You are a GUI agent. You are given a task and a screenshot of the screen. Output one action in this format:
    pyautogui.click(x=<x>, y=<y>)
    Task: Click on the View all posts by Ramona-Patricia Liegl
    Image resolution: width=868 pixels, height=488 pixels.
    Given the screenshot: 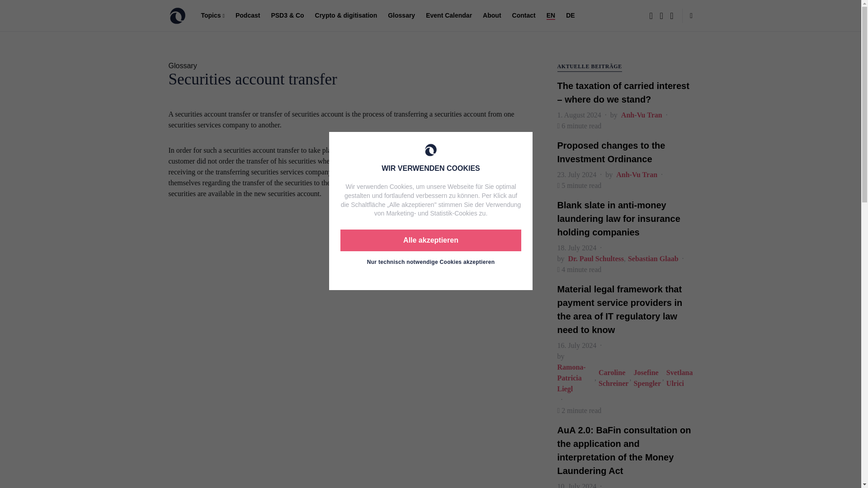 What is the action you would take?
    pyautogui.click(x=576, y=378)
    